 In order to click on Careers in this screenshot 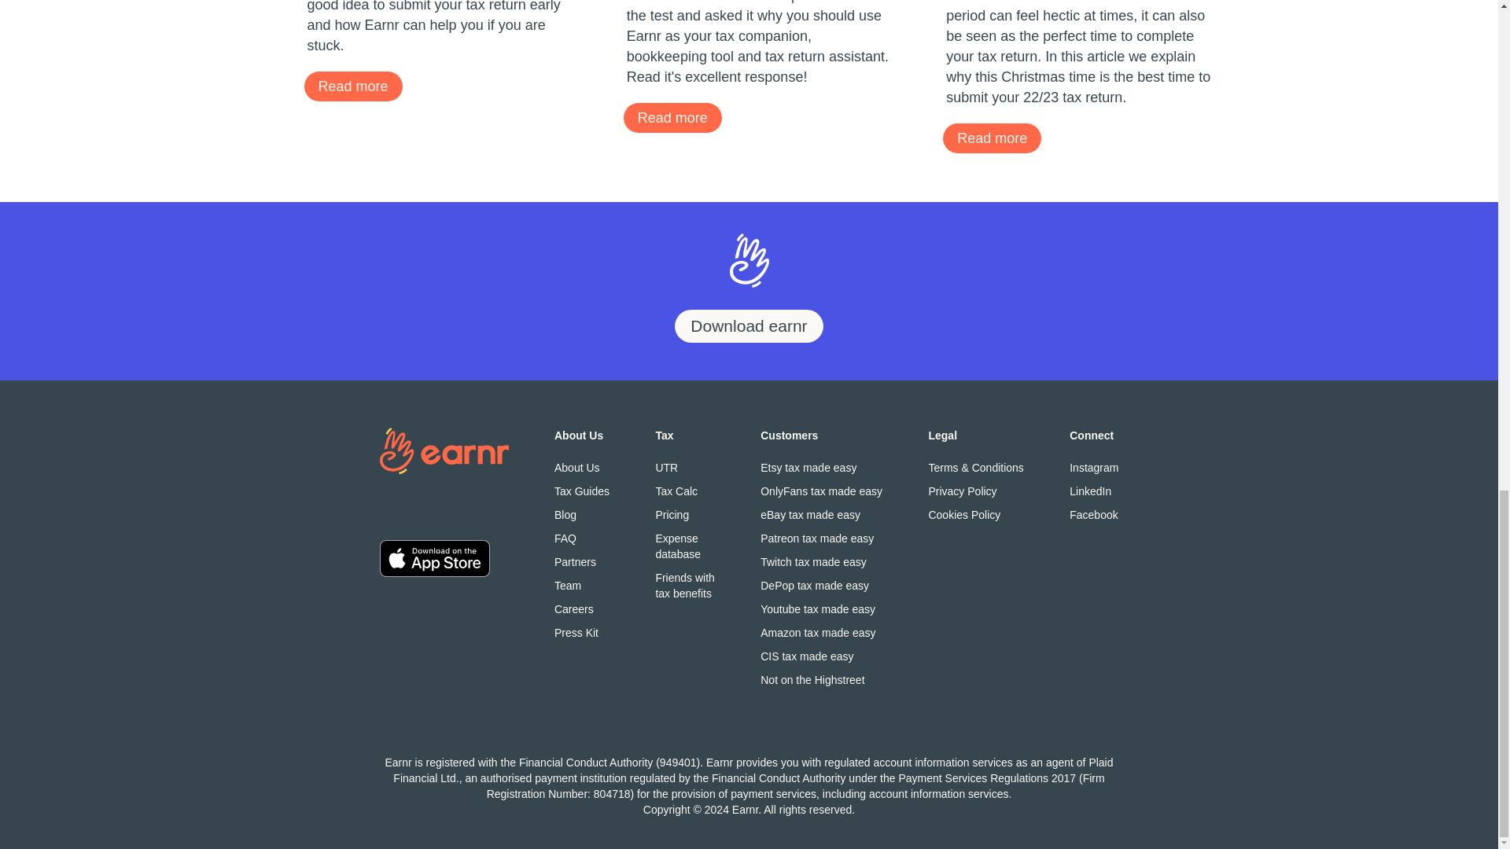, I will do `click(582, 608)`.